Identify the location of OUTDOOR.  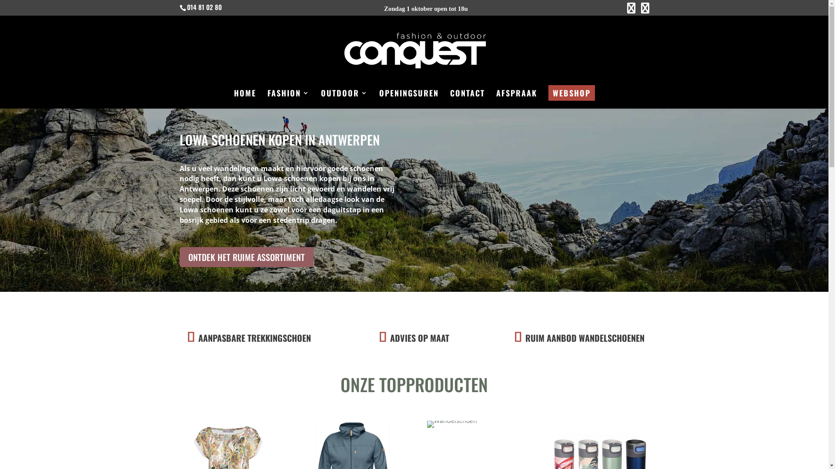
(344, 99).